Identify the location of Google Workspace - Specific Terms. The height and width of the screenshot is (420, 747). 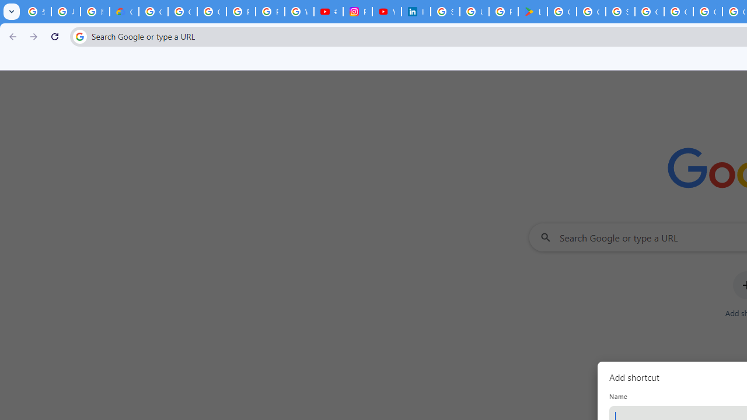
(591, 12).